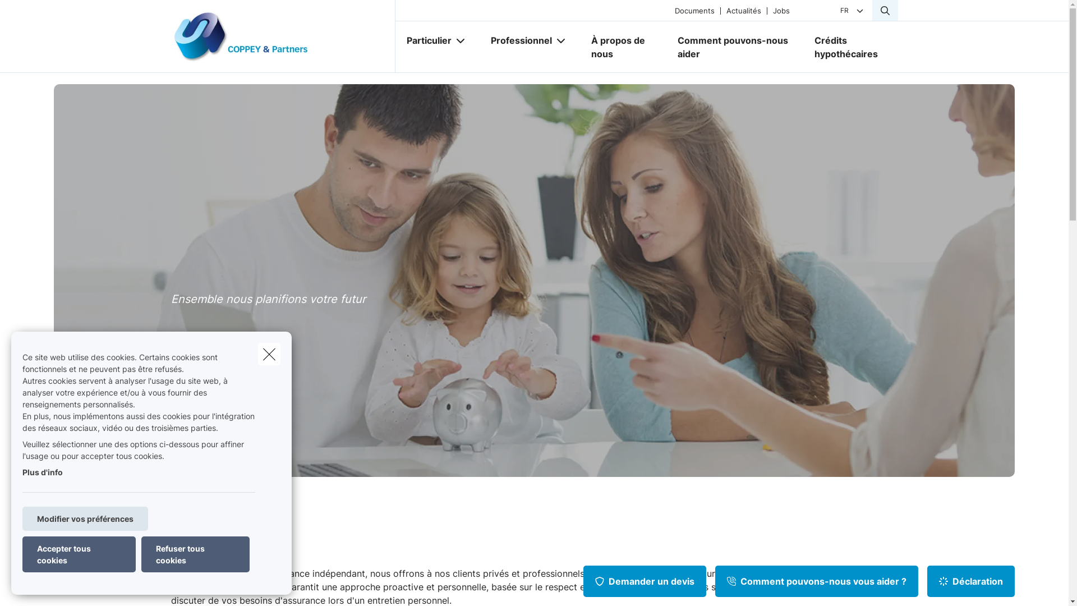  I want to click on Comment pouvons-nous aider, so click(735, 47).